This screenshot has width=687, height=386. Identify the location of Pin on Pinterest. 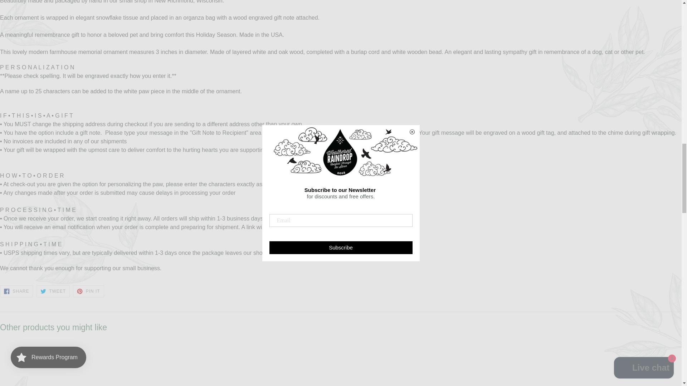
(88, 291).